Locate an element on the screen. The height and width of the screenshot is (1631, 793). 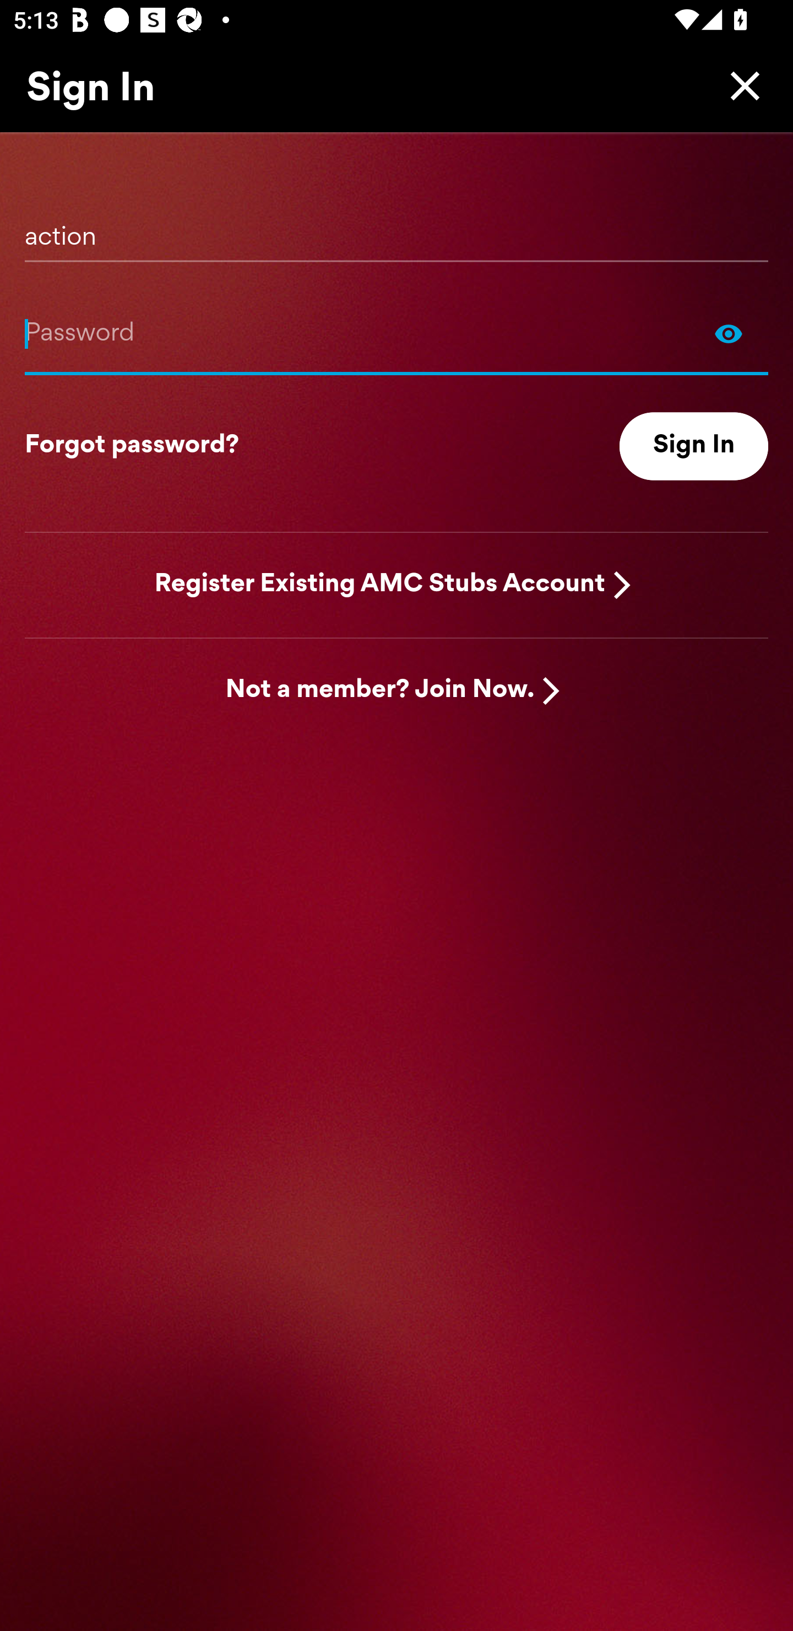
Forgot password? is located at coordinates (132, 446).